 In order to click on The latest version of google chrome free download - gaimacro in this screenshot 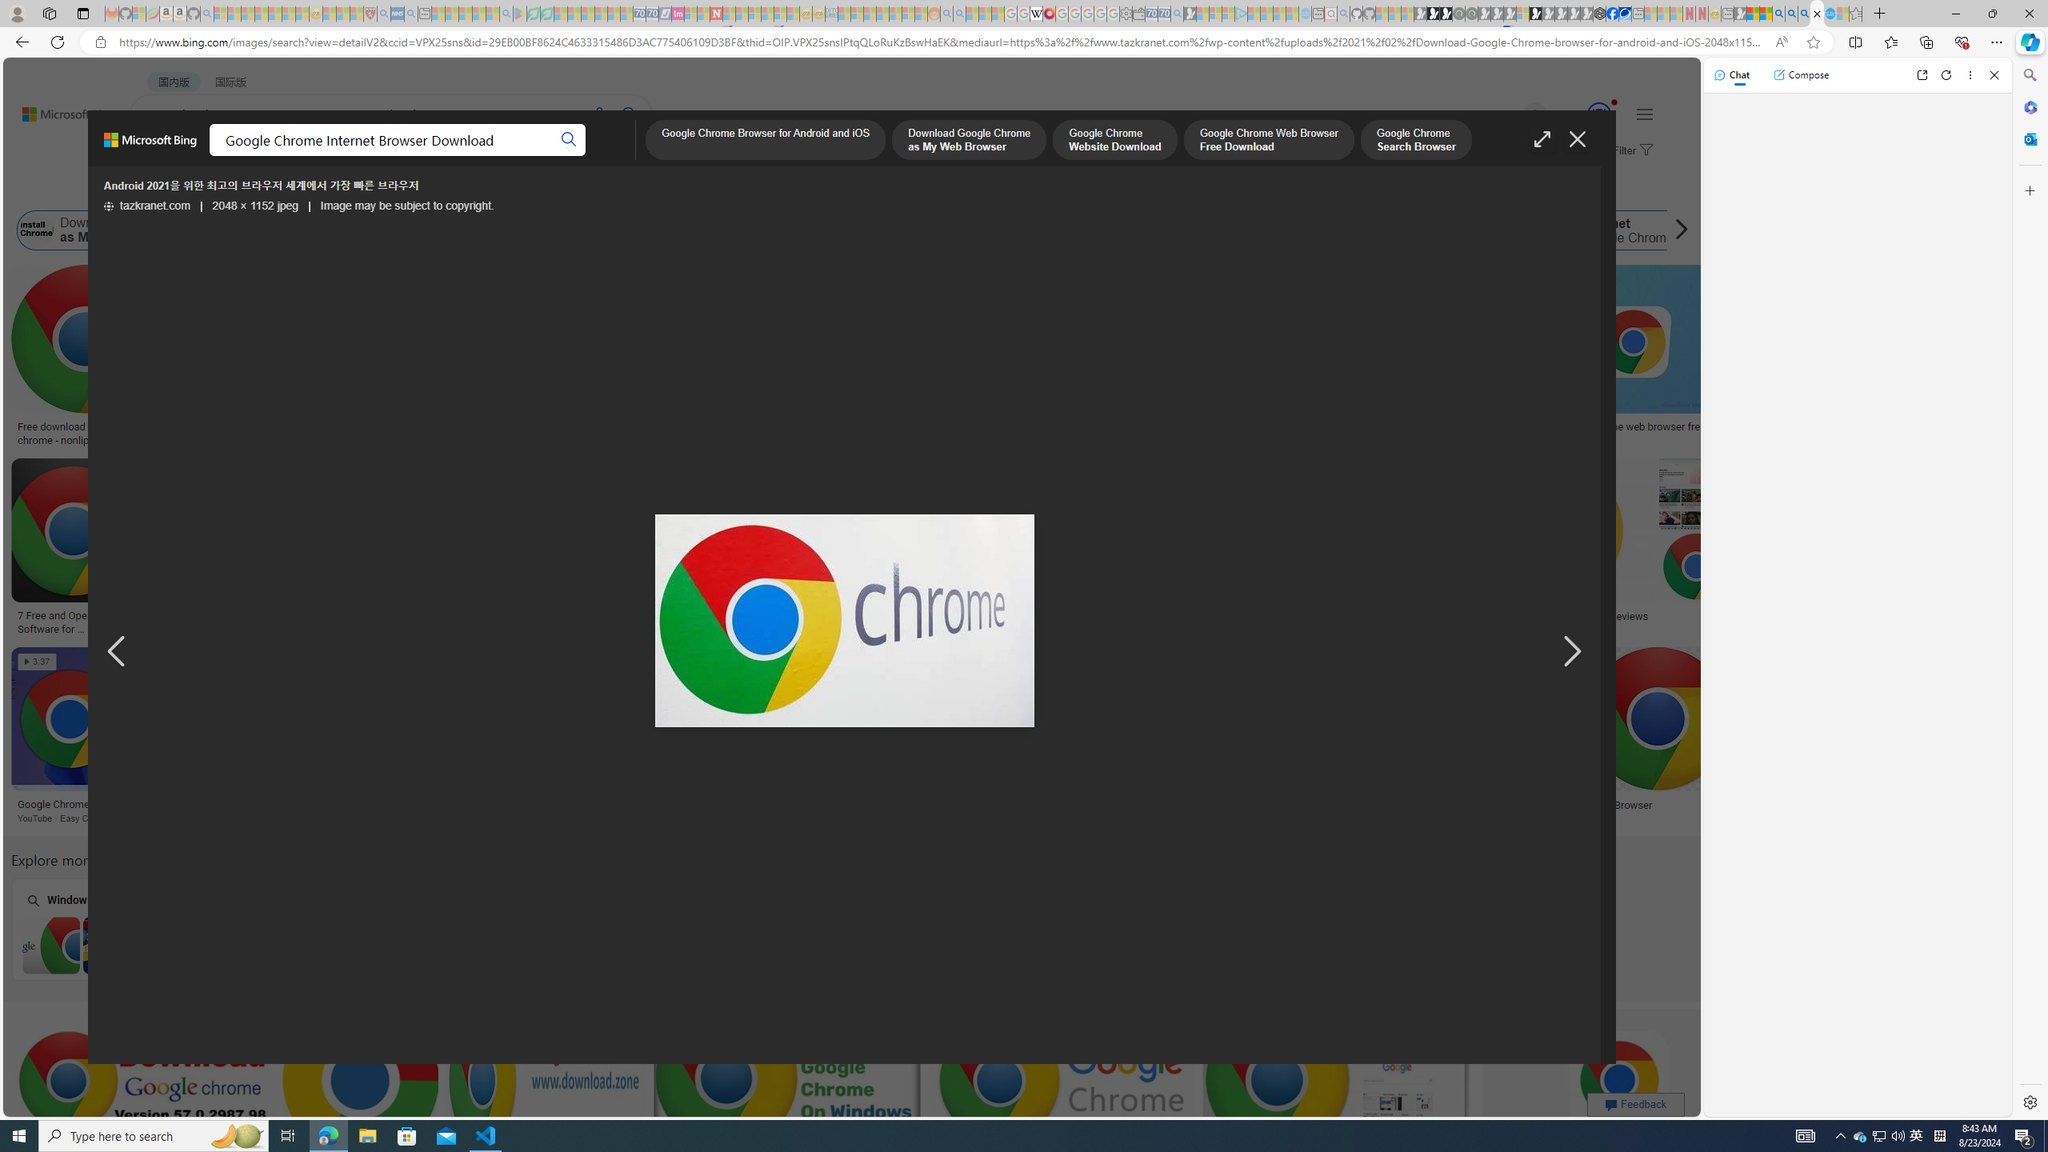, I will do `click(1379, 621)`.